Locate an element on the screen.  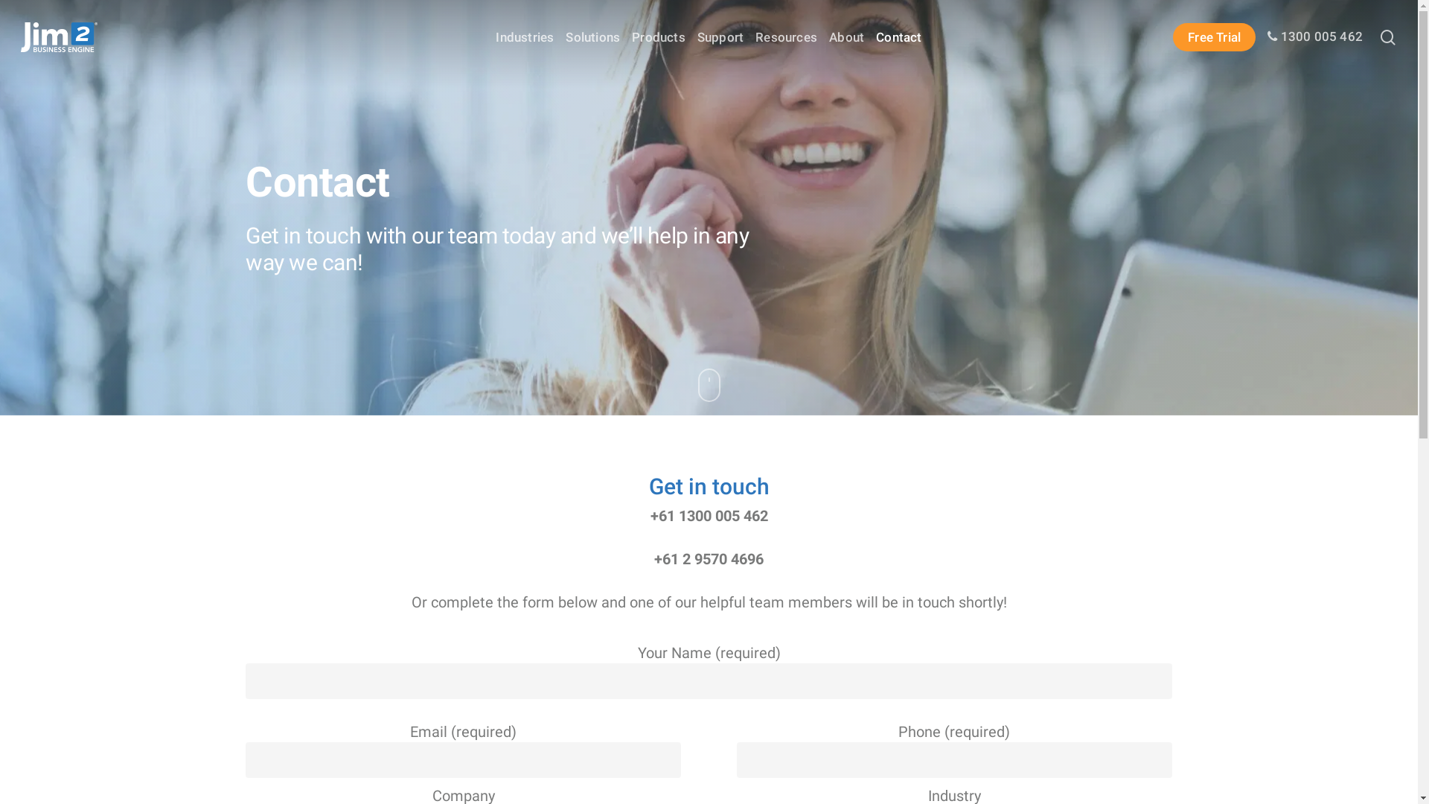
Resources is located at coordinates (786, 37).